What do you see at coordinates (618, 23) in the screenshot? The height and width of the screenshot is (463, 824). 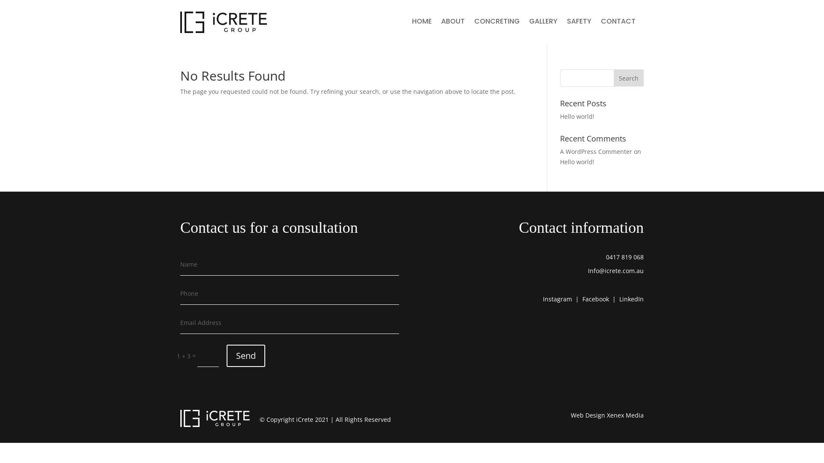 I see `CONTACT` at bounding box center [618, 23].